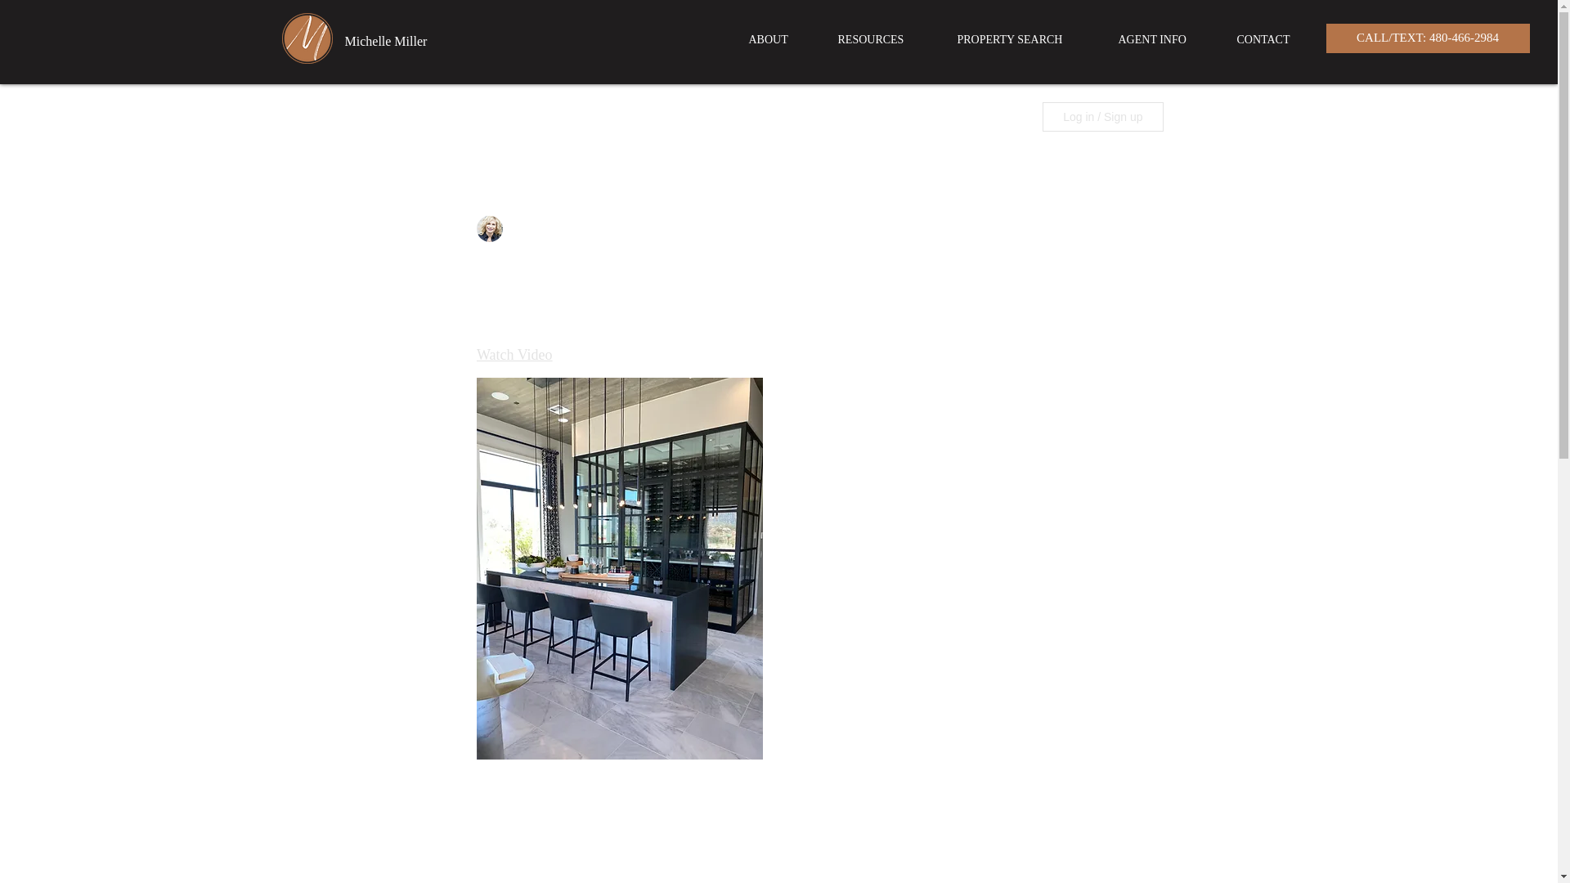  I want to click on AGENT INFO, so click(1164, 39).